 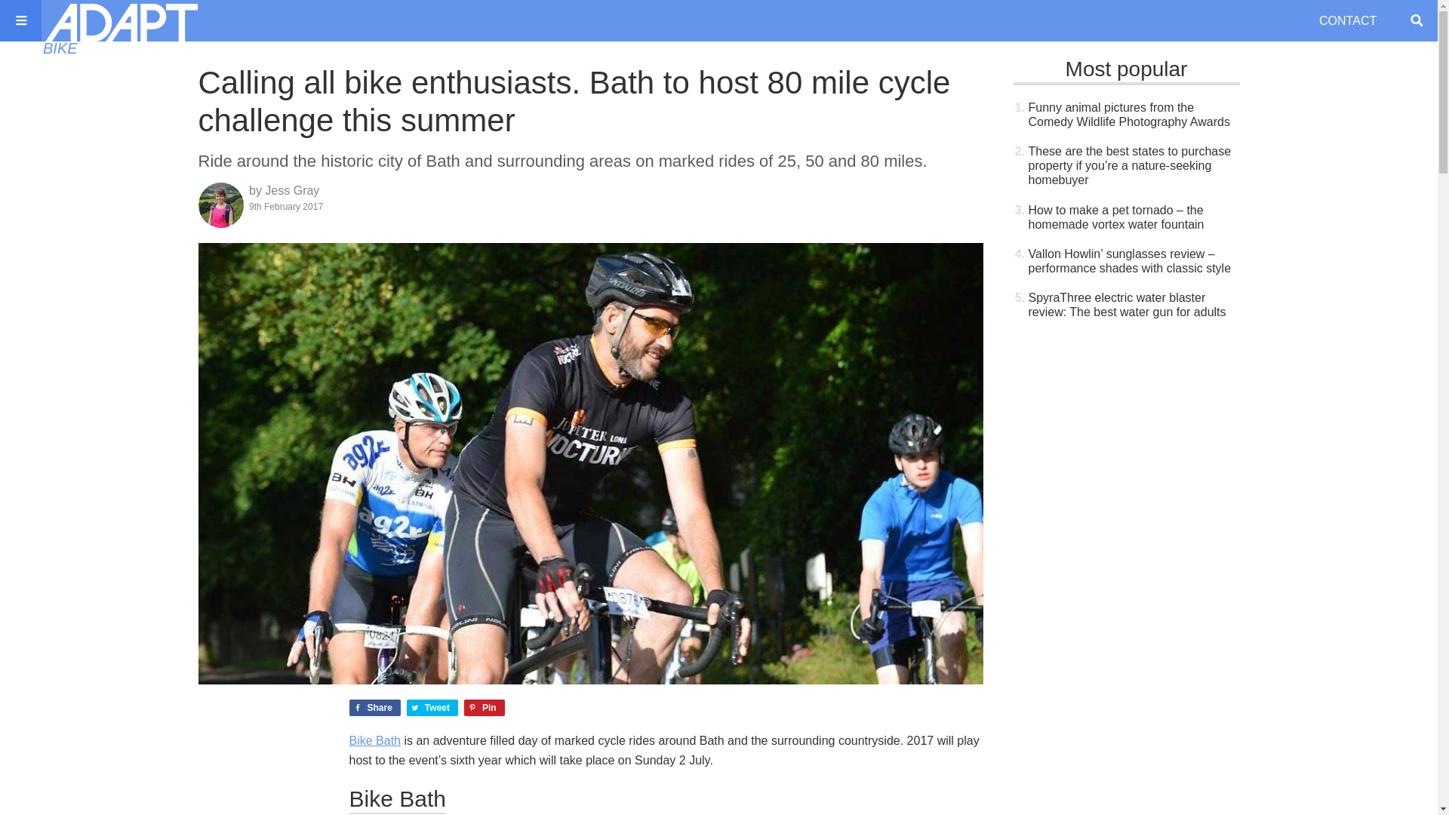 I want to click on Share on Twitter, so click(x=432, y=708).